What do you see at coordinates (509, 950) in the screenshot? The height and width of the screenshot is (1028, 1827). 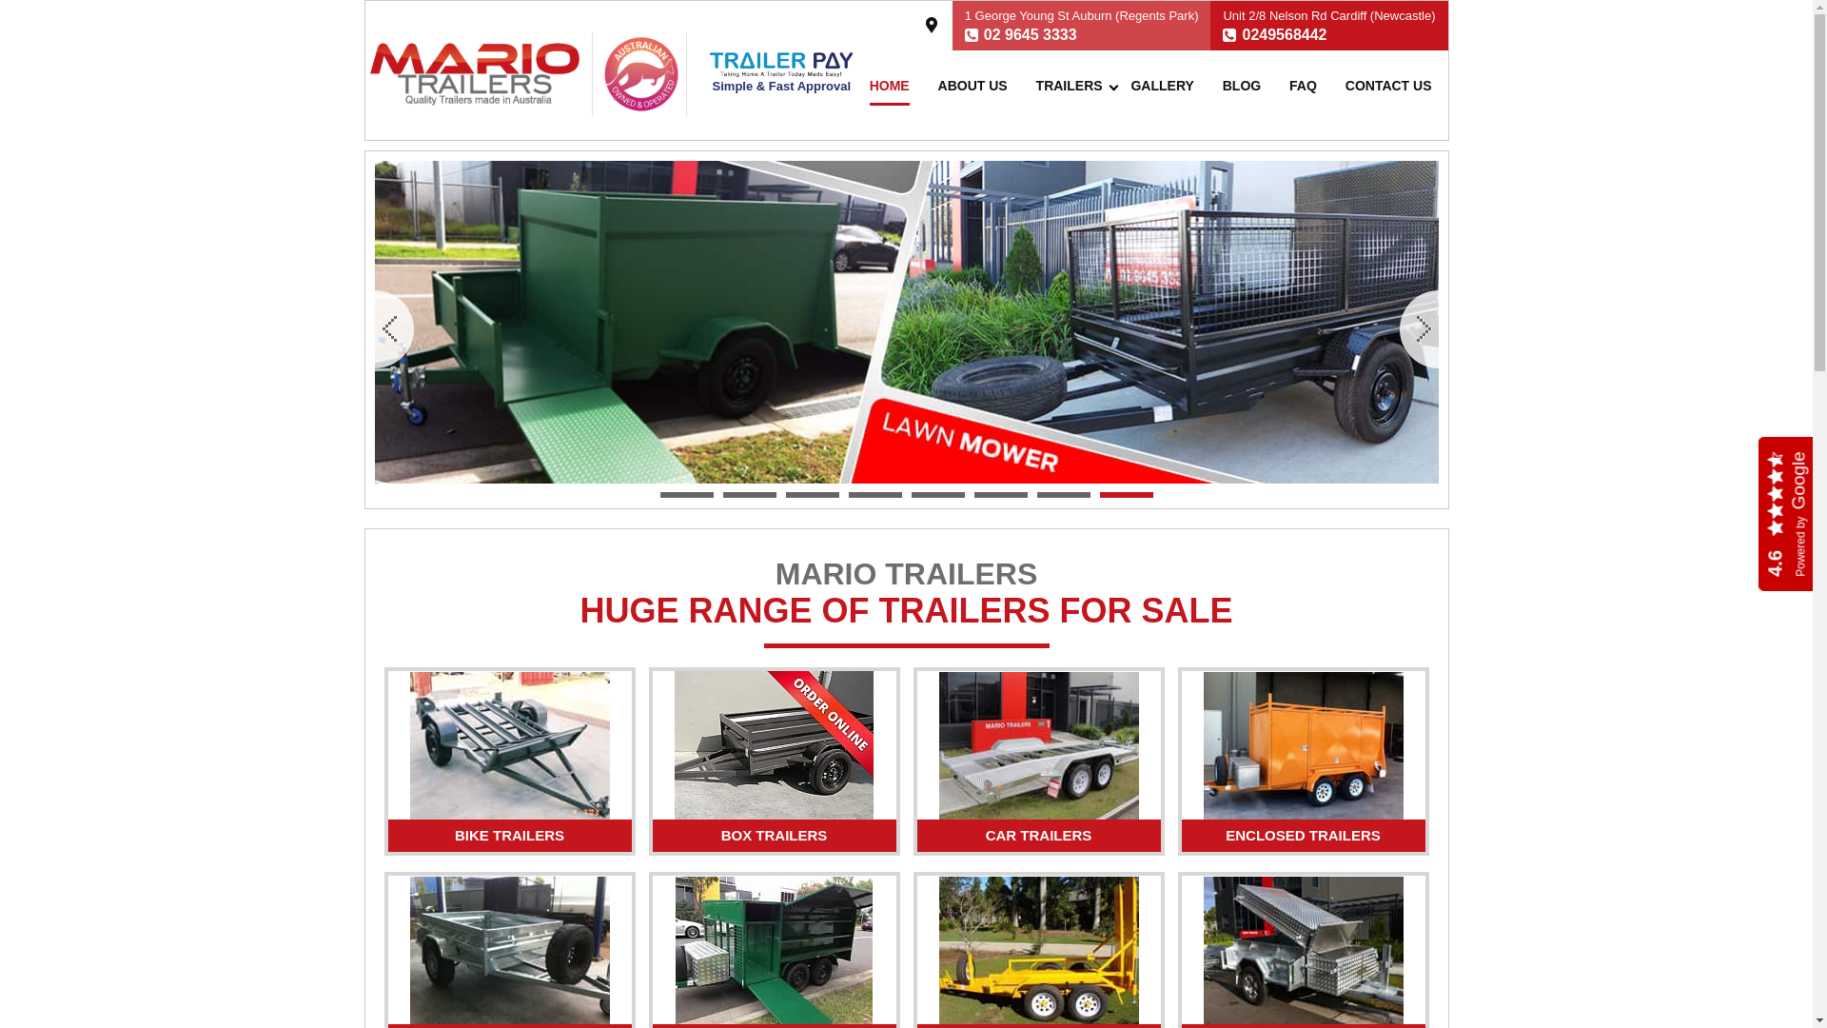 I see `Galvanised Trailers` at bounding box center [509, 950].